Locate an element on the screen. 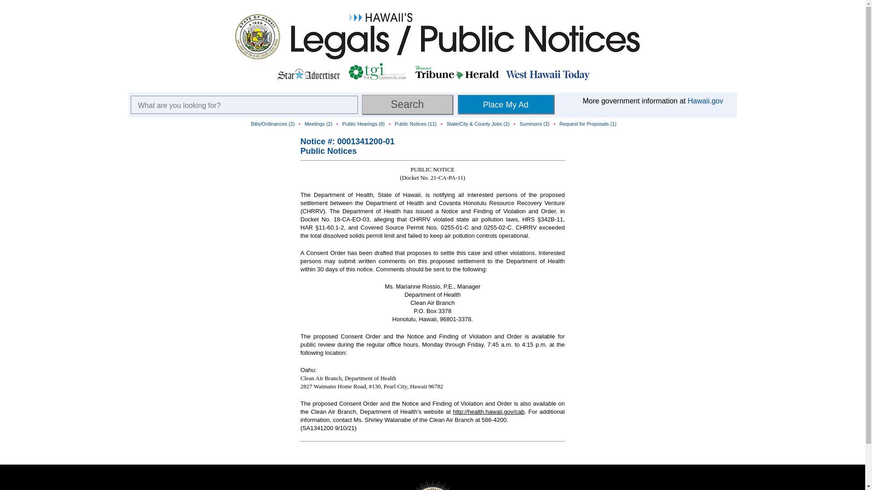  Hawaii.gov is located at coordinates (705, 101).